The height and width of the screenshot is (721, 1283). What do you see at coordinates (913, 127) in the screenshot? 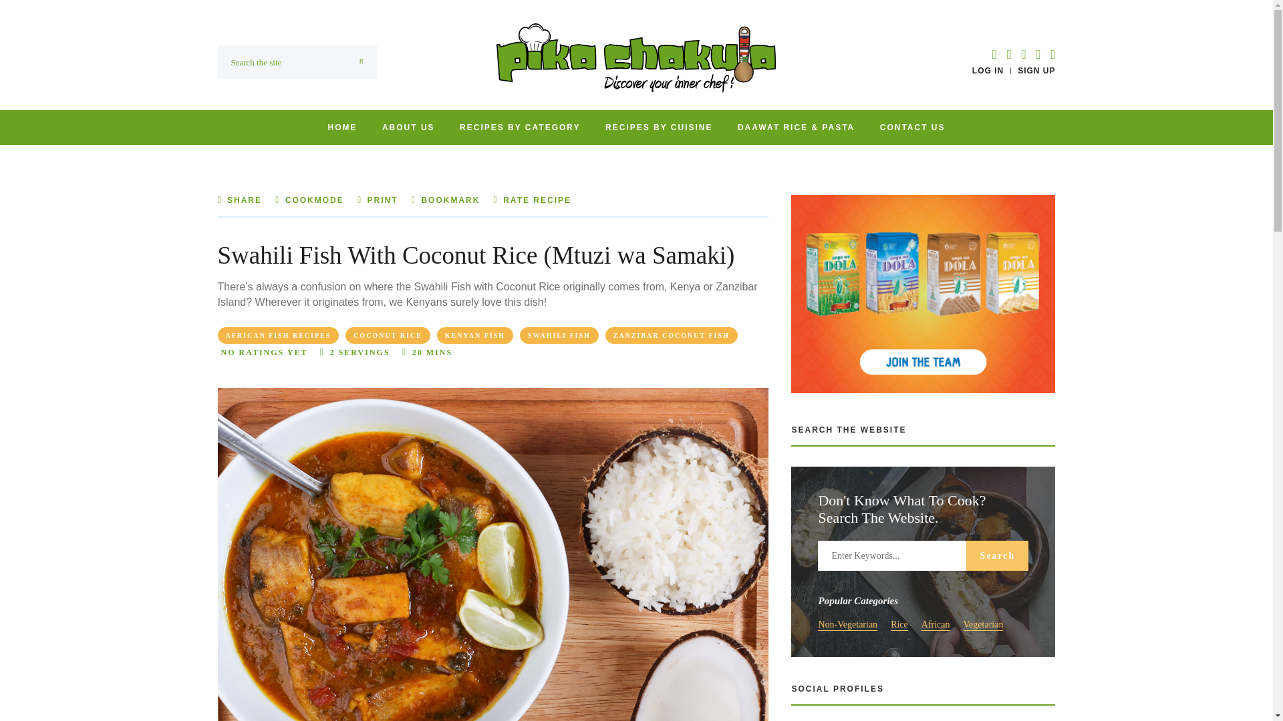
I see `CONTACT US` at bounding box center [913, 127].